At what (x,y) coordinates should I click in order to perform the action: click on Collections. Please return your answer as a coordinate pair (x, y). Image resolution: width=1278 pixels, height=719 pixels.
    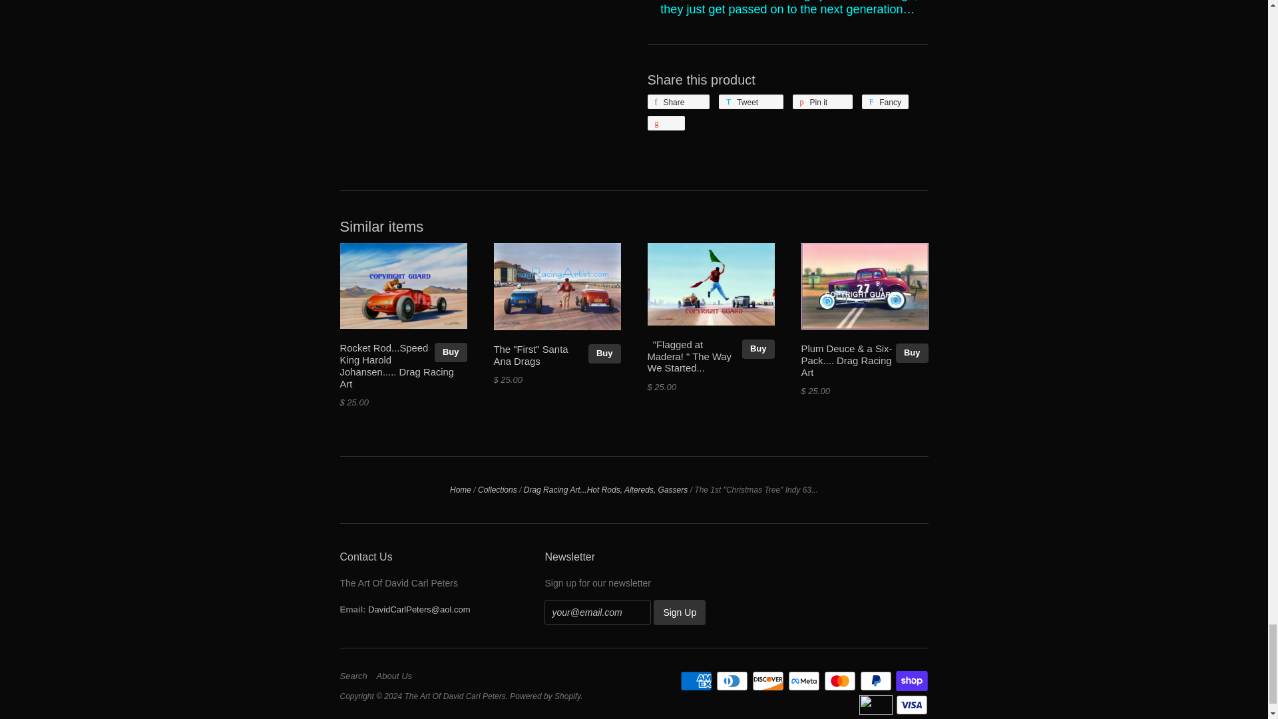
    Looking at the image, I should click on (498, 490).